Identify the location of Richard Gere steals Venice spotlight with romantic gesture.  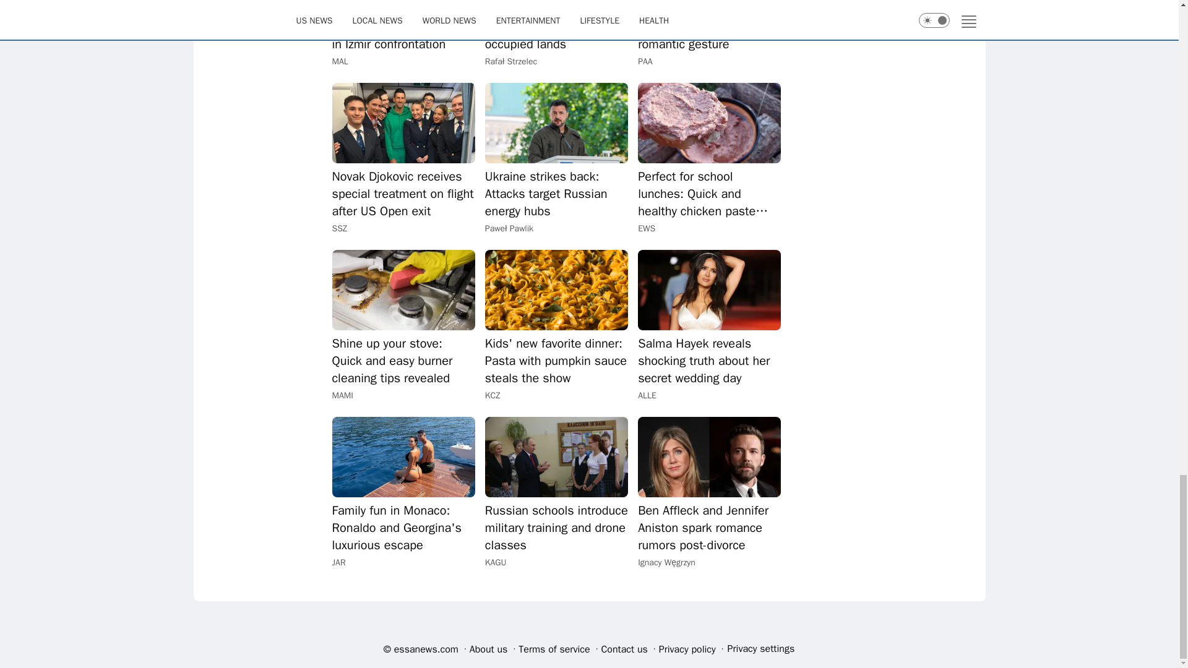
(709, 27).